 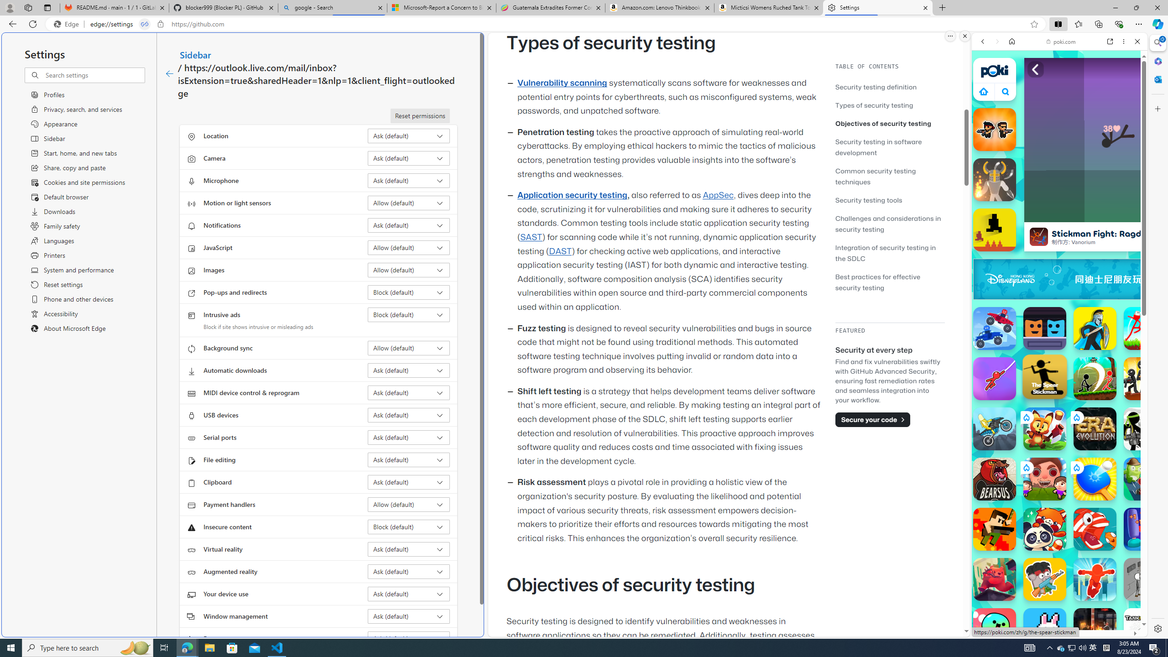 What do you see at coordinates (409, 638) in the screenshot?
I see `Fonts Ask (default)` at bounding box center [409, 638].